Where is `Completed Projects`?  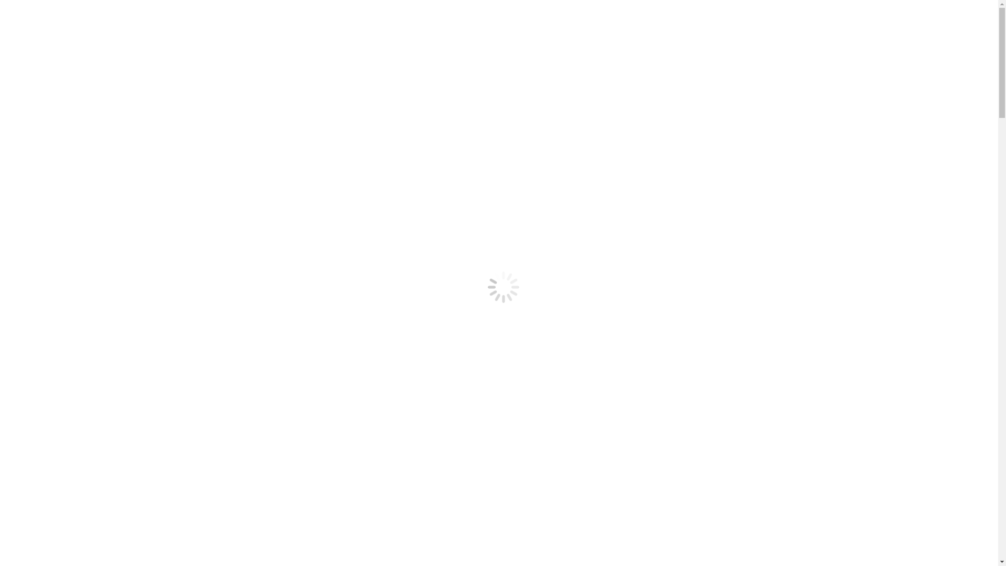 Completed Projects is located at coordinates (79, 307).